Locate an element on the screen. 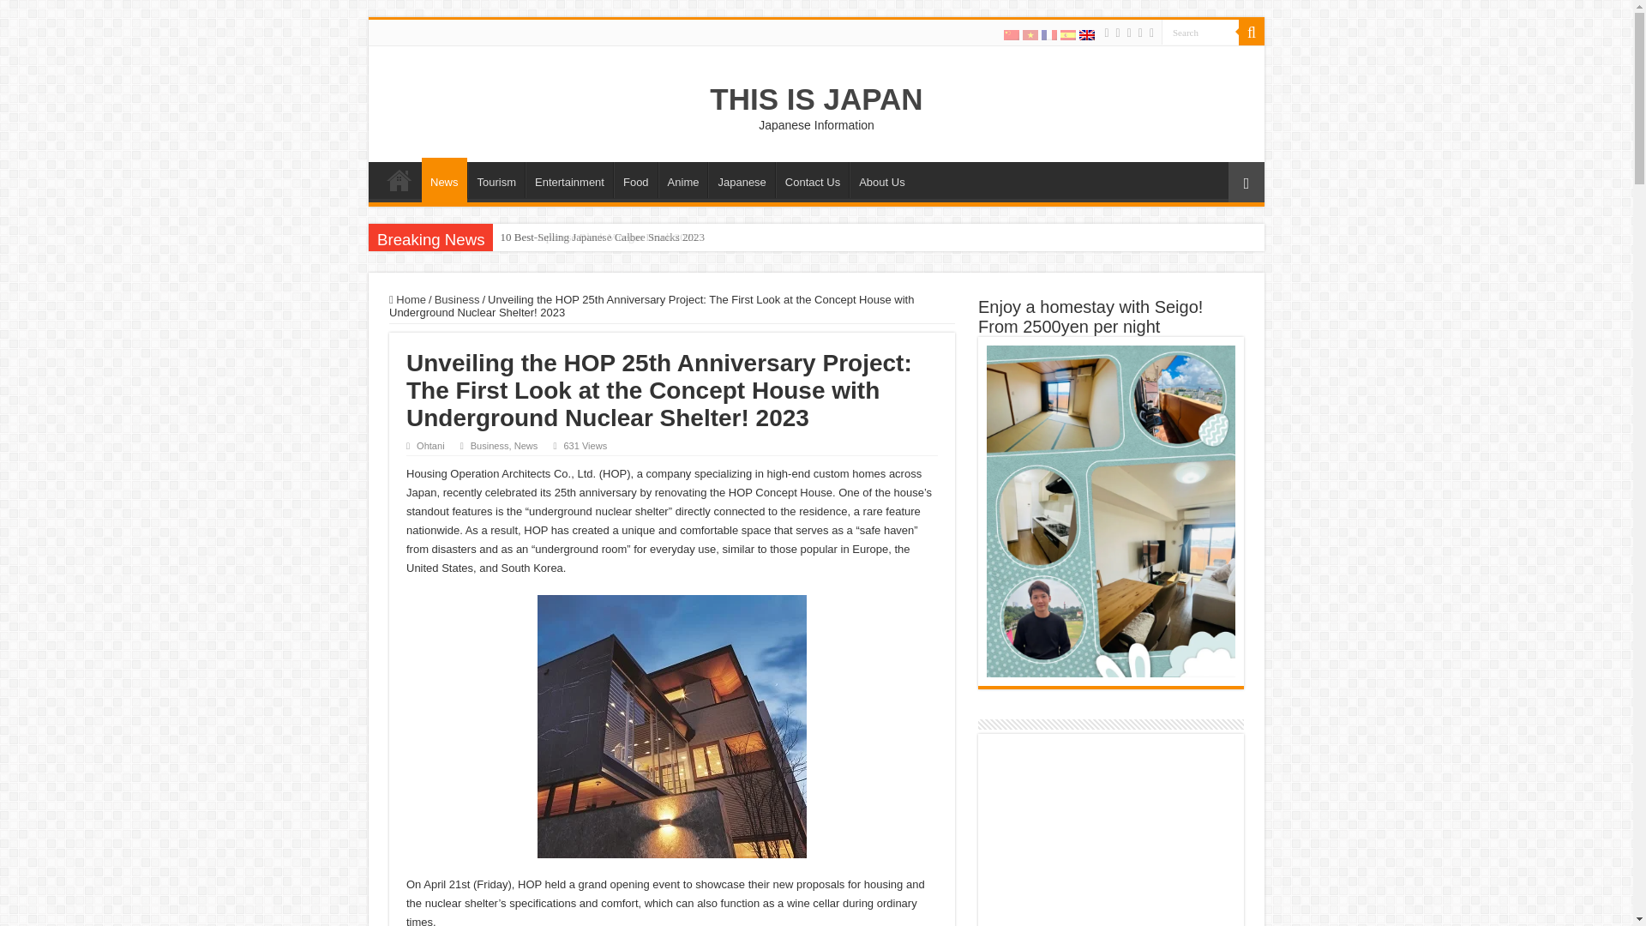 The width and height of the screenshot is (1646, 926). News is located at coordinates (444, 180).